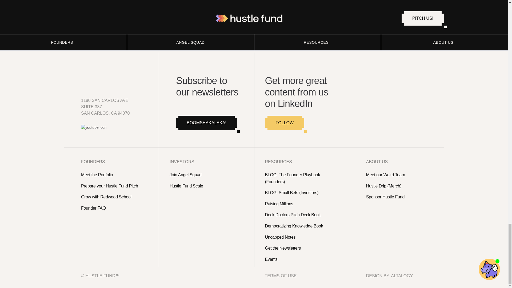  What do you see at coordinates (285, 123) in the screenshot?
I see `FOLLOW` at bounding box center [285, 123].